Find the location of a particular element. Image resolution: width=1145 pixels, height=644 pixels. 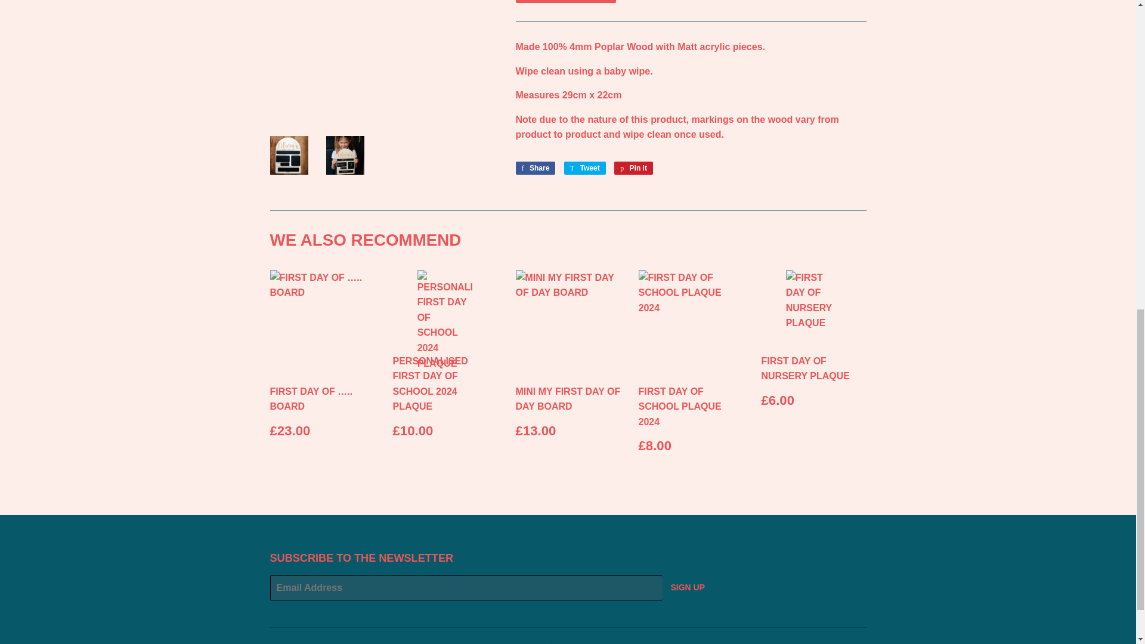

ROSCOE RULES on Pinterest is located at coordinates (565, 642).